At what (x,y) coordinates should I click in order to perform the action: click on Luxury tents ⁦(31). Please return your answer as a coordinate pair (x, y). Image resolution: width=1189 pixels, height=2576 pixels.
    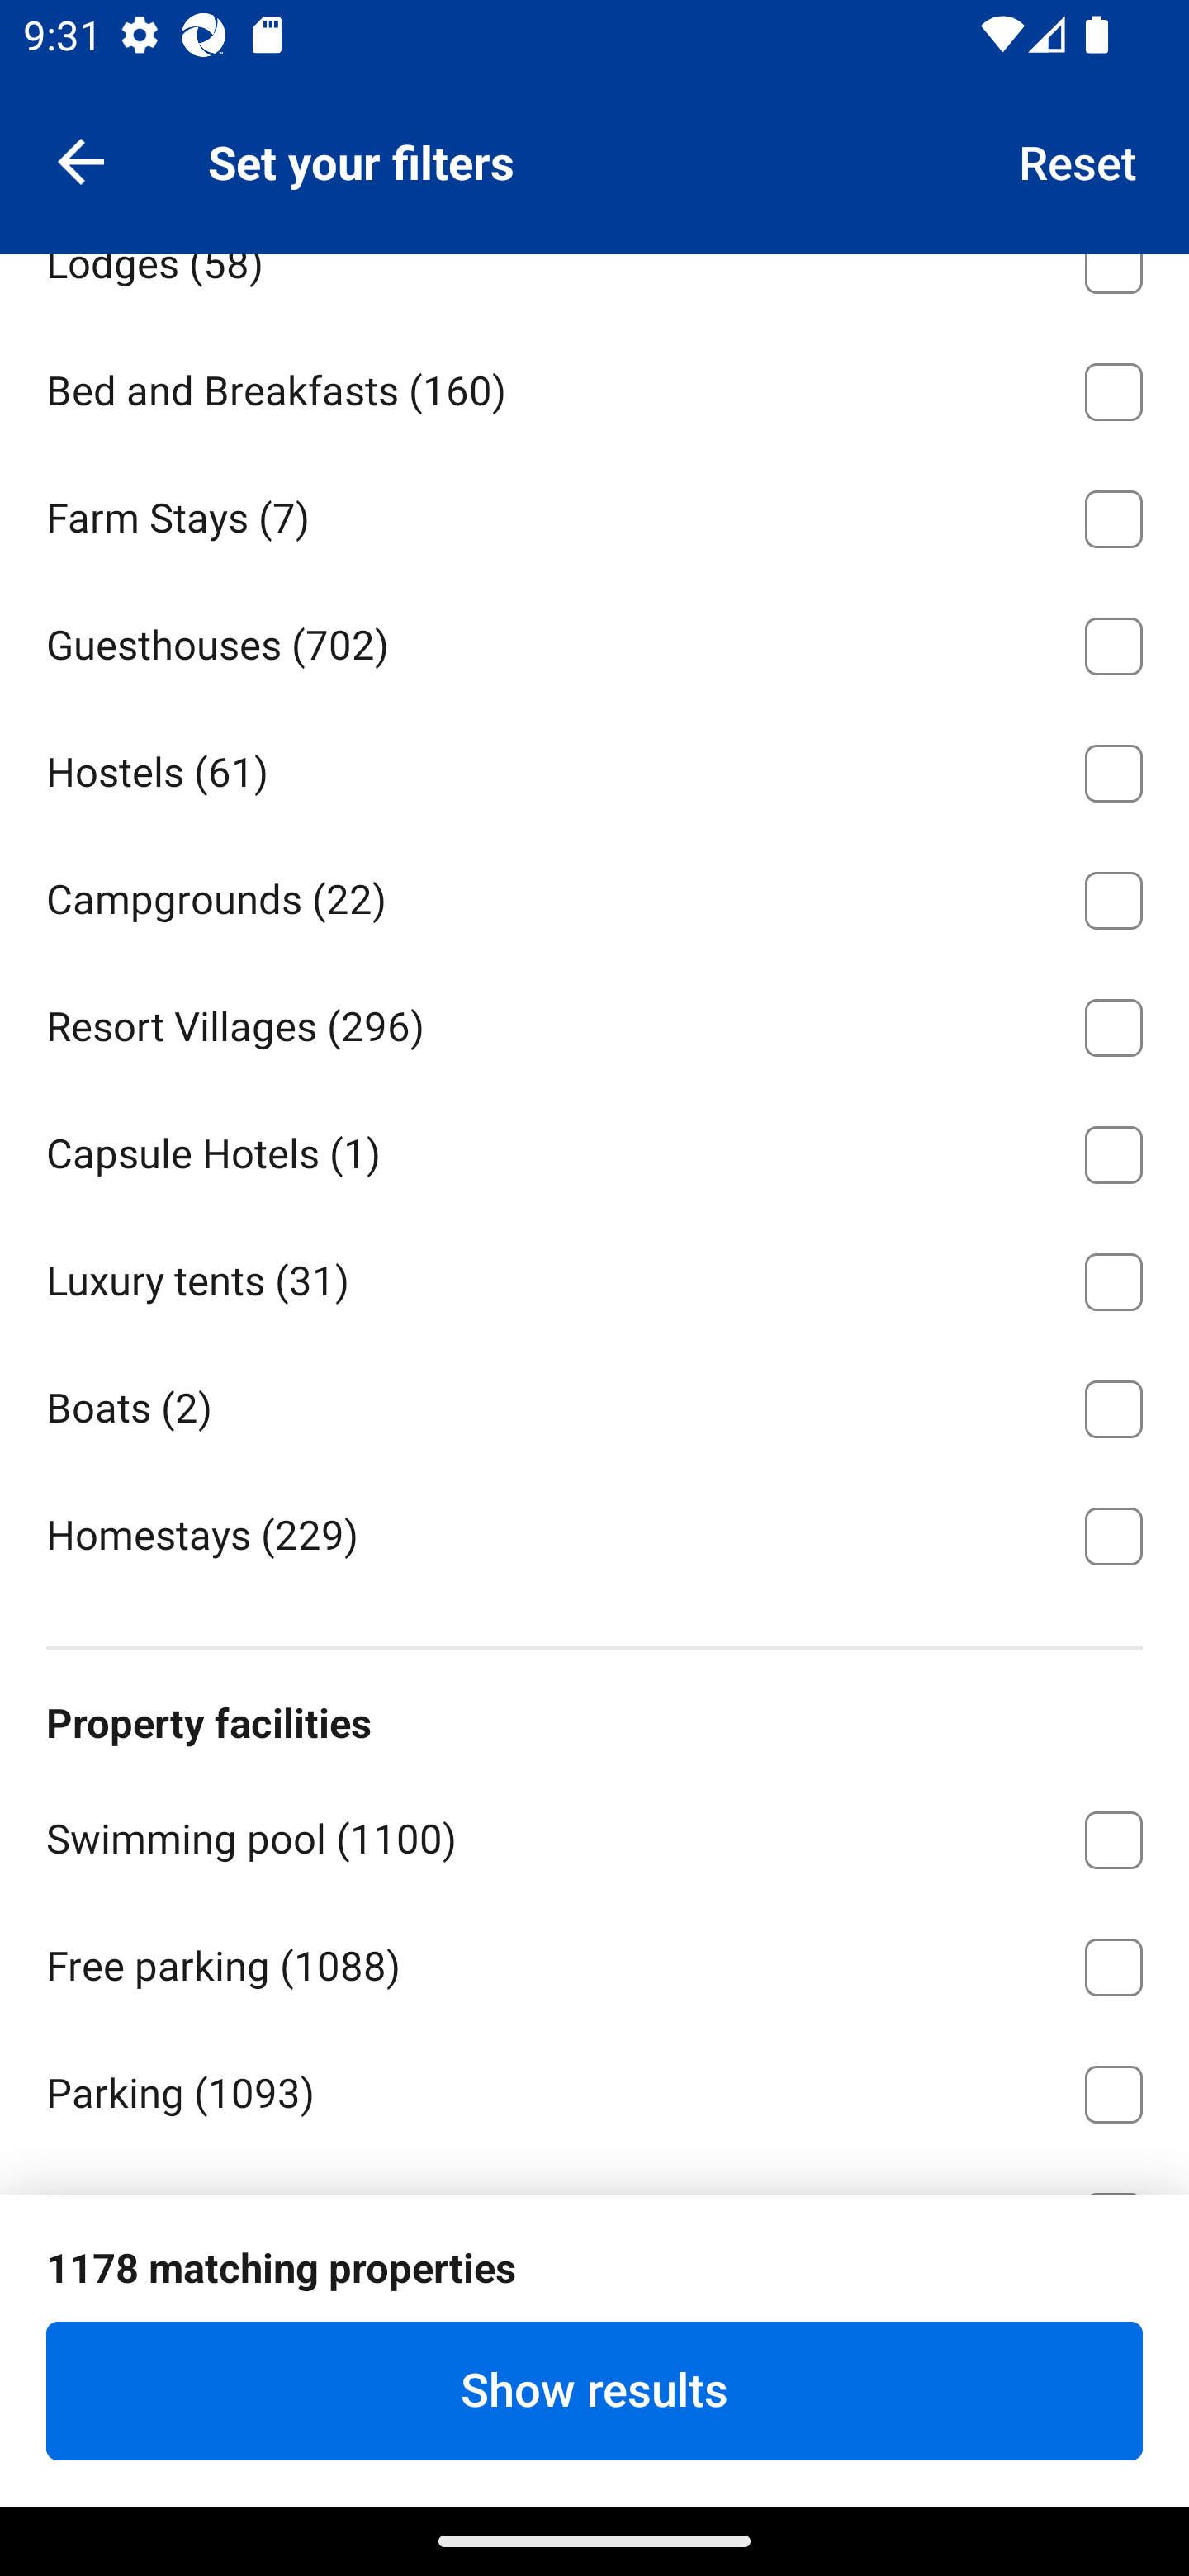
    Looking at the image, I should click on (594, 1276).